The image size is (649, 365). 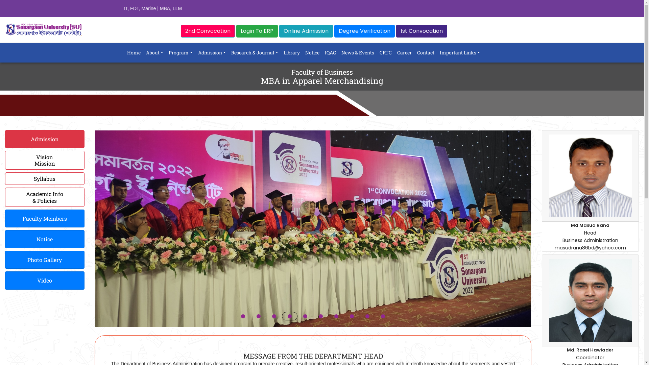 I want to click on Academic Info
& Policies, so click(x=45, y=197).